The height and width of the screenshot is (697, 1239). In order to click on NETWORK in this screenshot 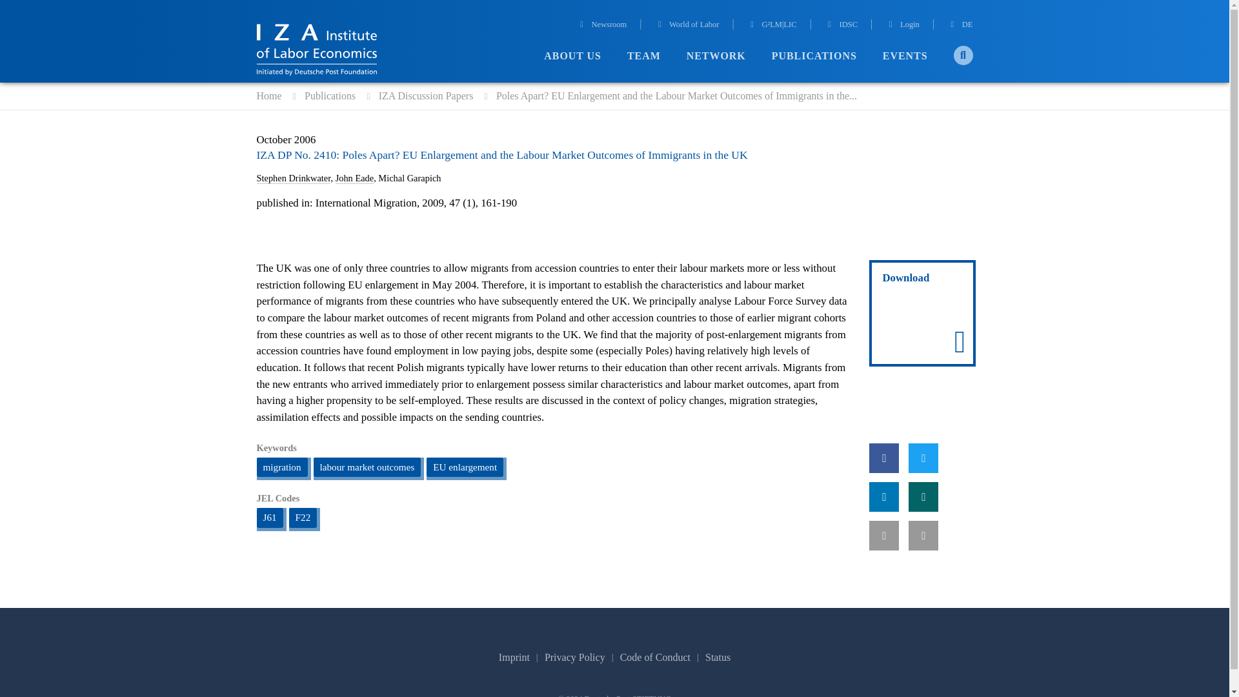, I will do `click(716, 56)`.